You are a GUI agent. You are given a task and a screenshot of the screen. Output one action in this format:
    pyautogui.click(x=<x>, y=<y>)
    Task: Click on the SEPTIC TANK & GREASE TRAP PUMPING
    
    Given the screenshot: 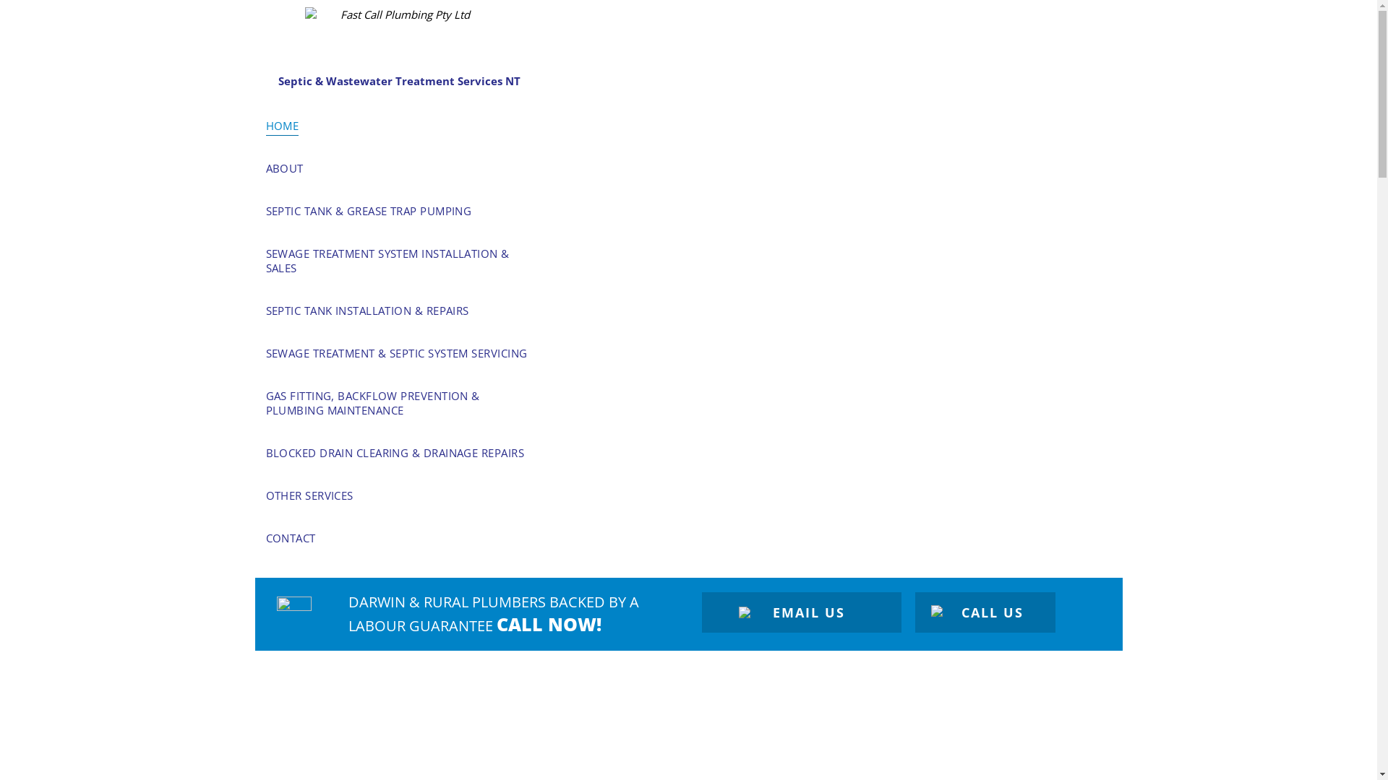 What is the action you would take?
    pyautogui.click(x=400, y=211)
    